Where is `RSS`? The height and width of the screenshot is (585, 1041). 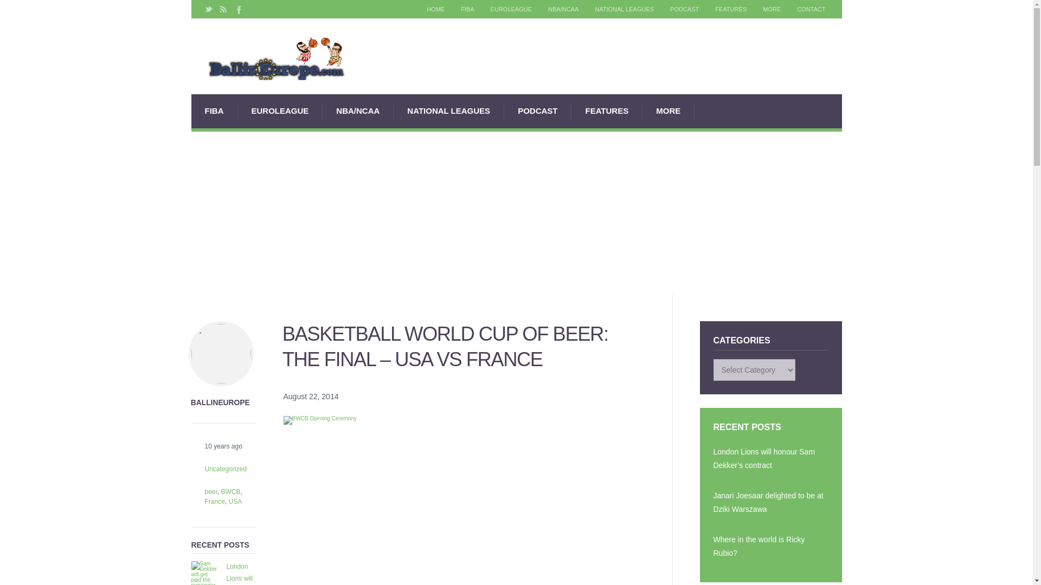 RSS is located at coordinates (222, 9).